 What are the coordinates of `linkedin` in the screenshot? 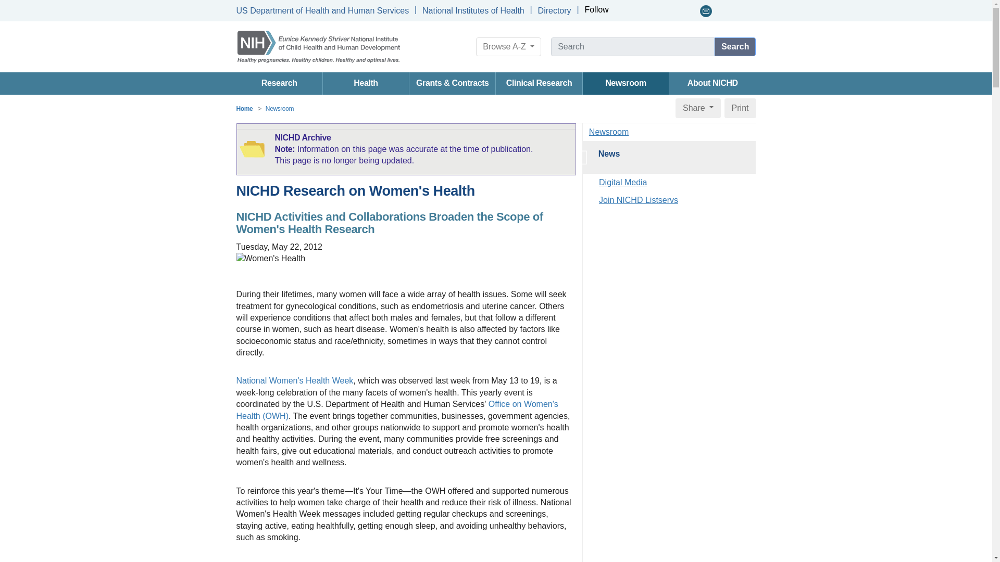 It's located at (649, 11).